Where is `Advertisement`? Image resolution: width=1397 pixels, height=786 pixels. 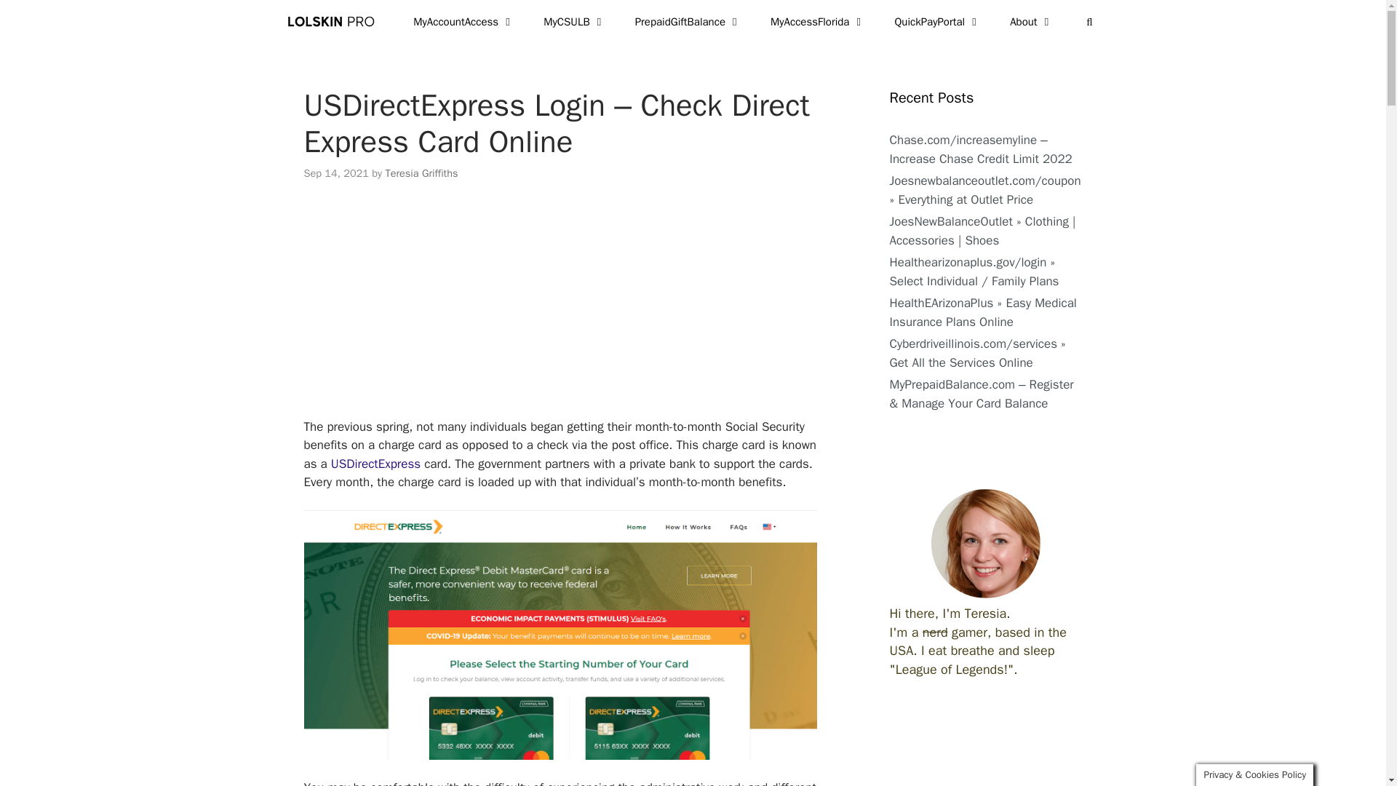
Advertisement is located at coordinates (579, 309).